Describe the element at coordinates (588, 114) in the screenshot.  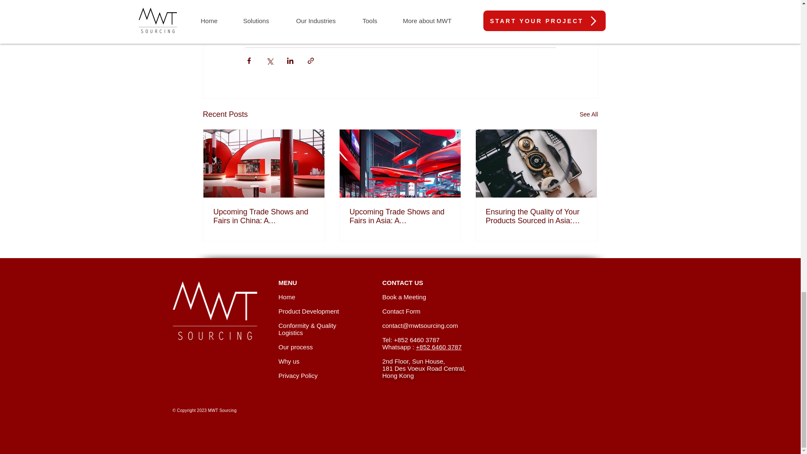
I see `See All` at that location.